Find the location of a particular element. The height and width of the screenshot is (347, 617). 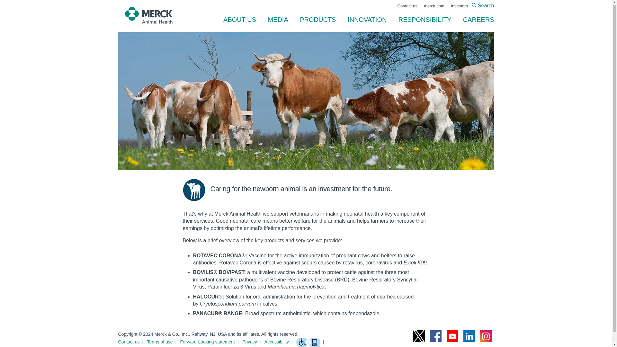

Accessibility is located at coordinates (280, 342).